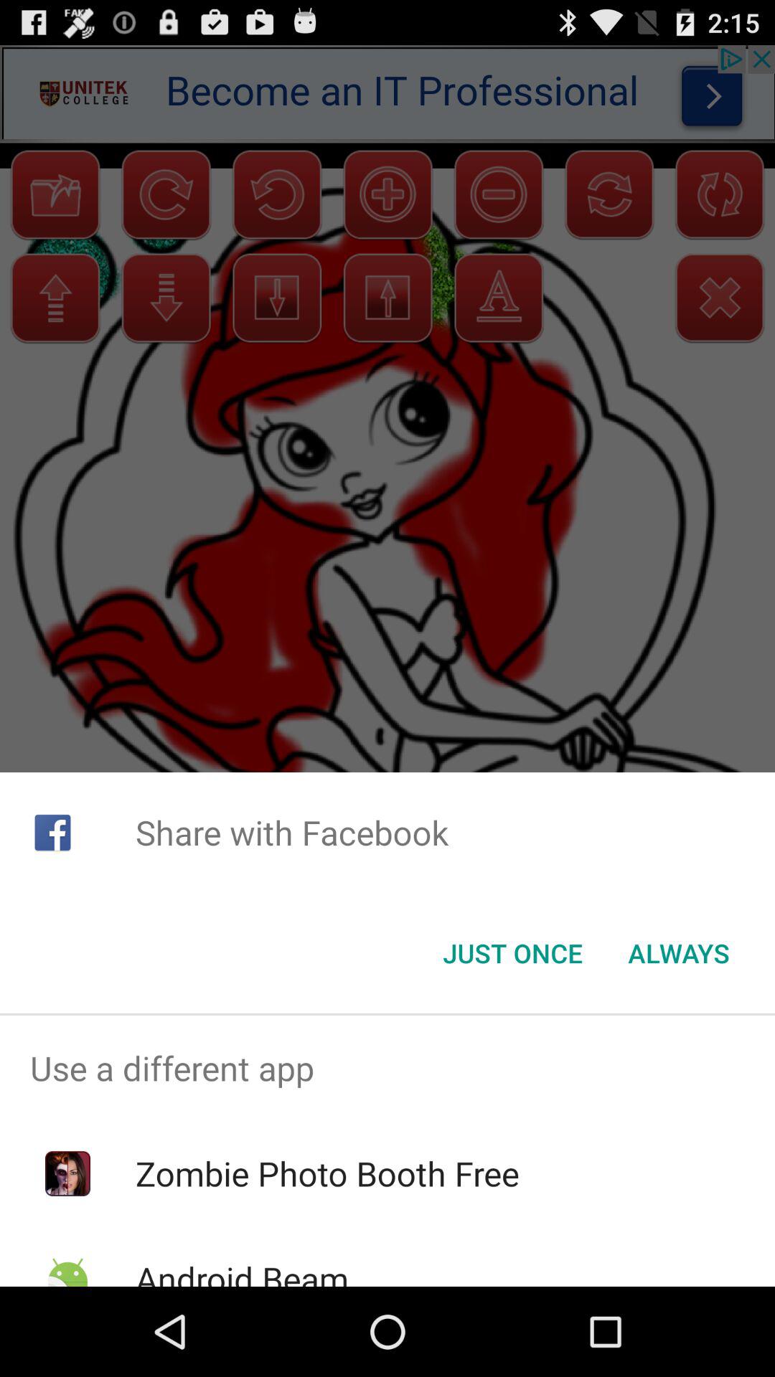 The image size is (775, 1377). I want to click on turn off the just once item, so click(512, 953).